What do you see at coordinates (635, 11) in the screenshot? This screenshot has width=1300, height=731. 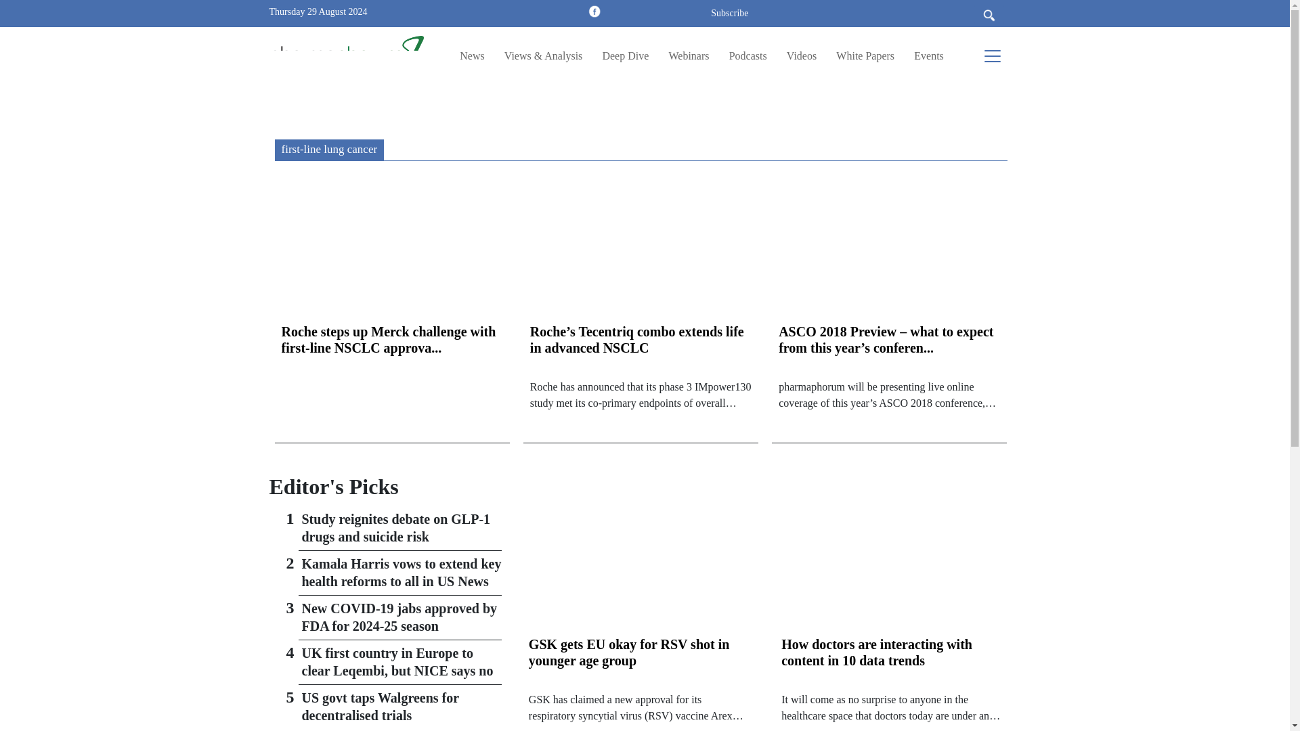 I see `X` at bounding box center [635, 11].